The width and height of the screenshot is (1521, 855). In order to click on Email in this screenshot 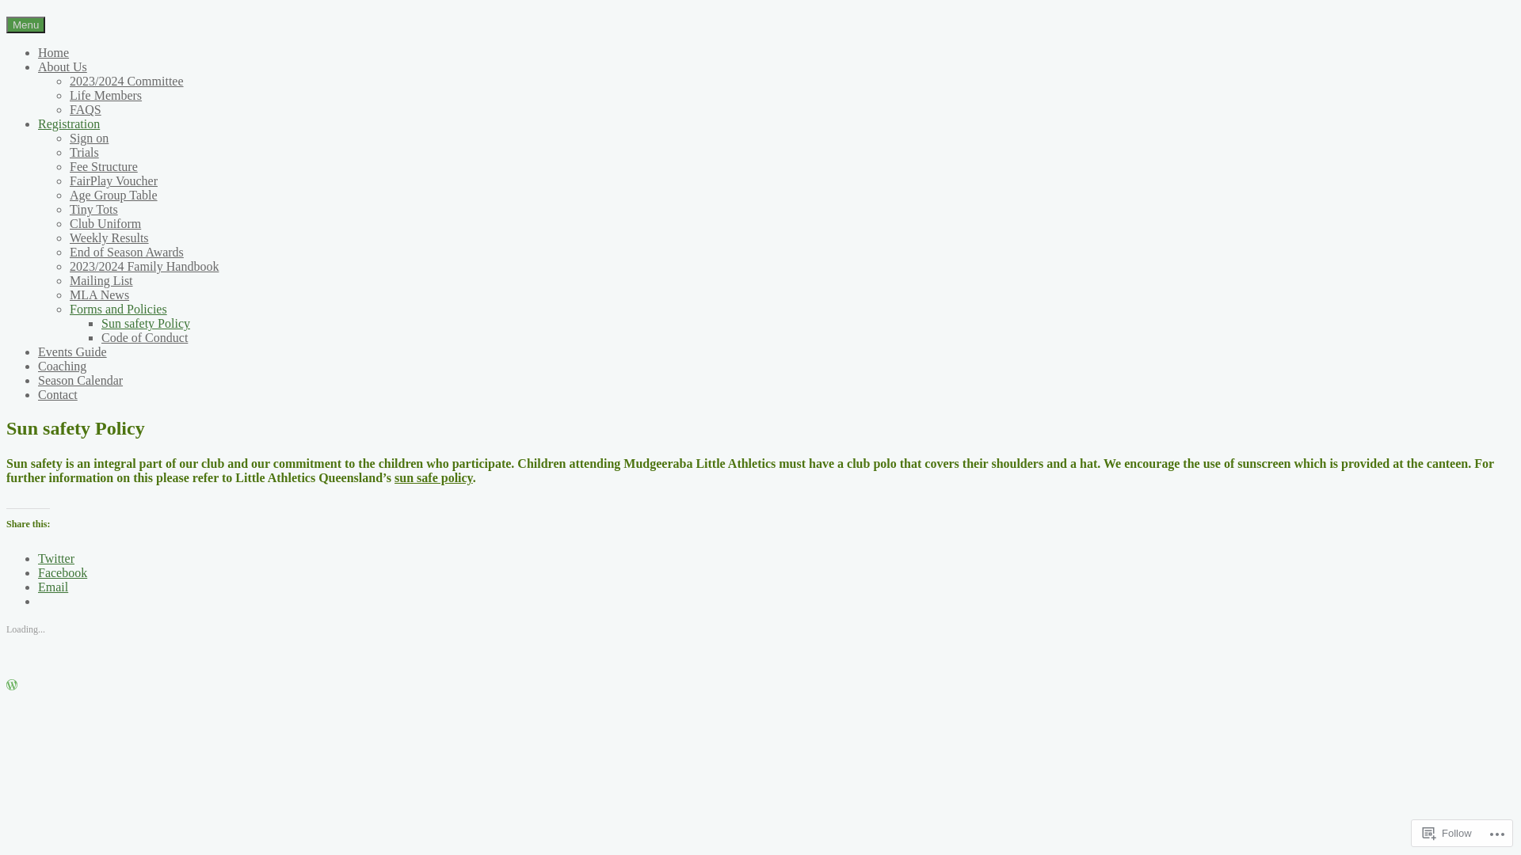, I will do `click(53, 587)`.